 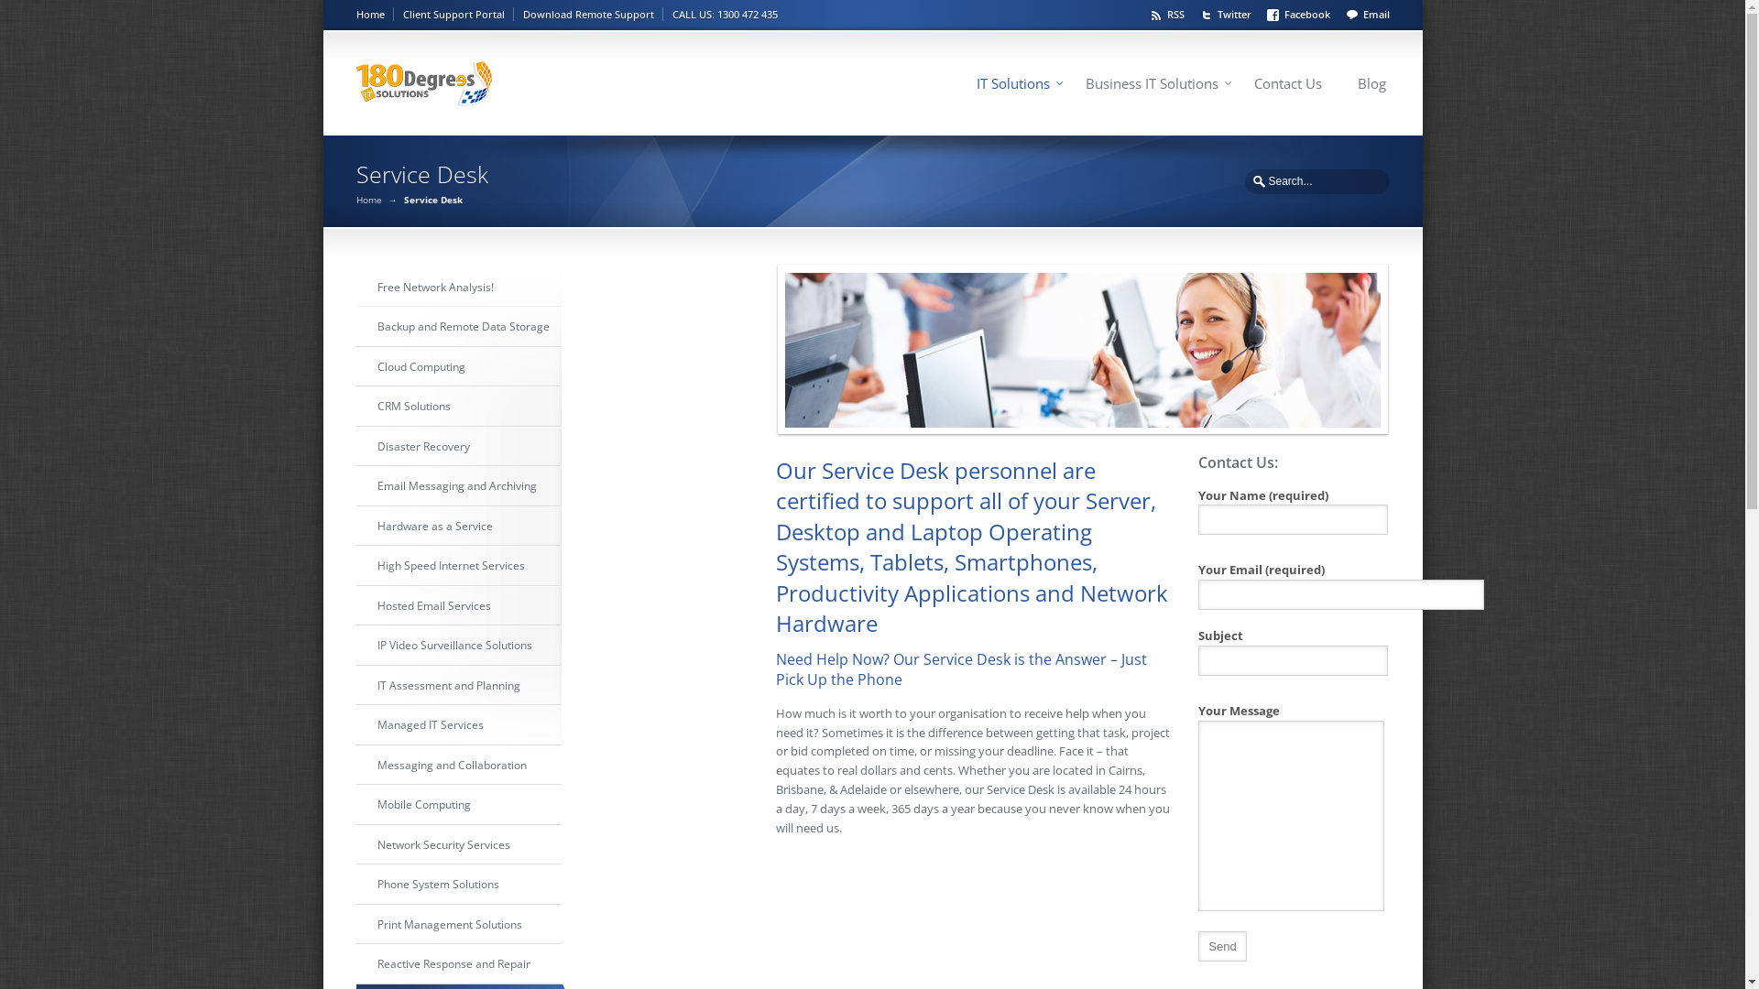 I want to click on Send, so click(x=1222, y=947).